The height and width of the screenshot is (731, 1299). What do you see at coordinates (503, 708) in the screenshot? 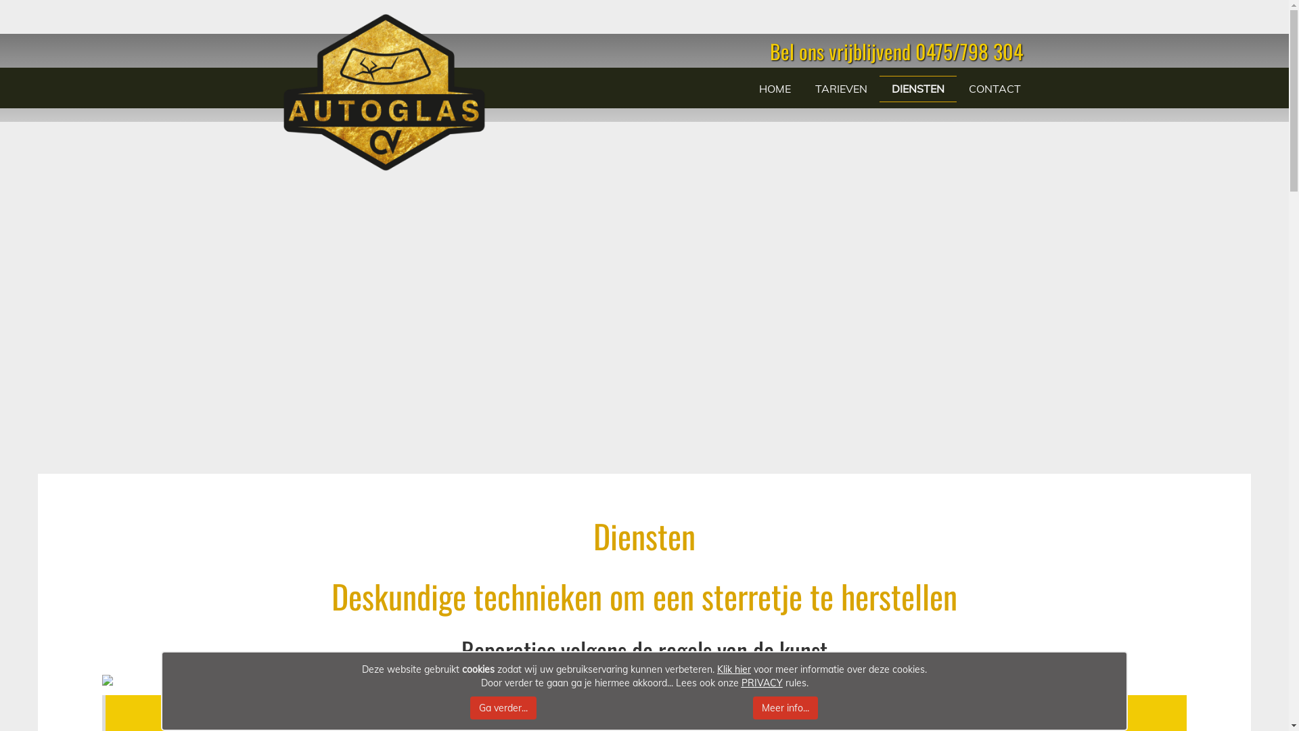
I see `Ga verder...` at bounding box center [503, 708].